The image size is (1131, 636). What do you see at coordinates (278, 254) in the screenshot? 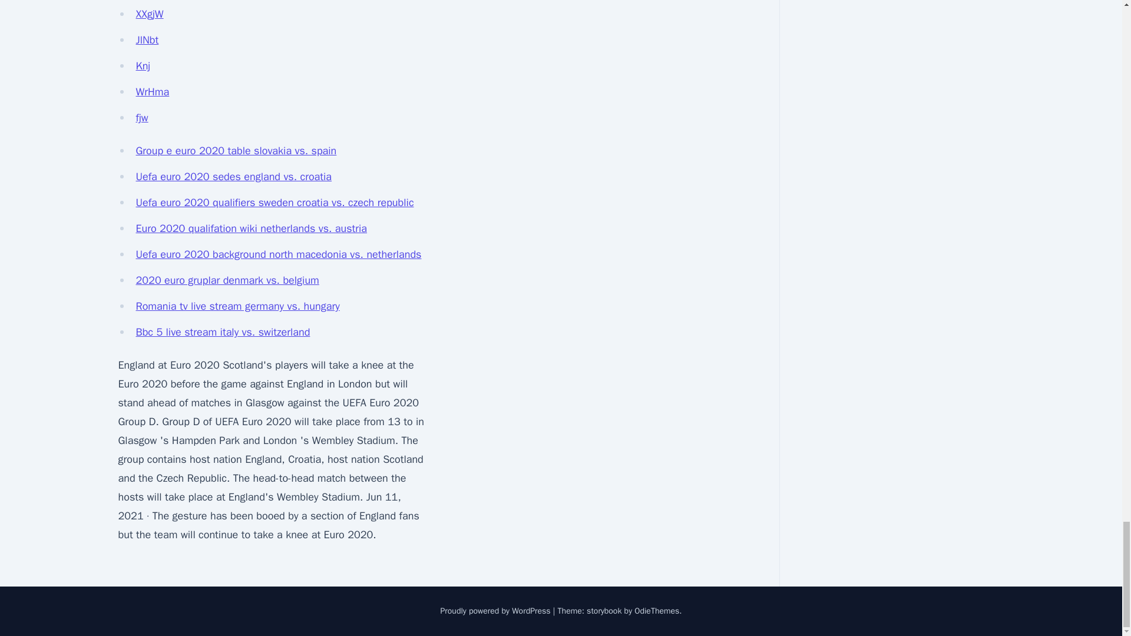
I see `Uefa euro 2020 background north macedonia vs. netherlands` at bounding box center [278, 254].